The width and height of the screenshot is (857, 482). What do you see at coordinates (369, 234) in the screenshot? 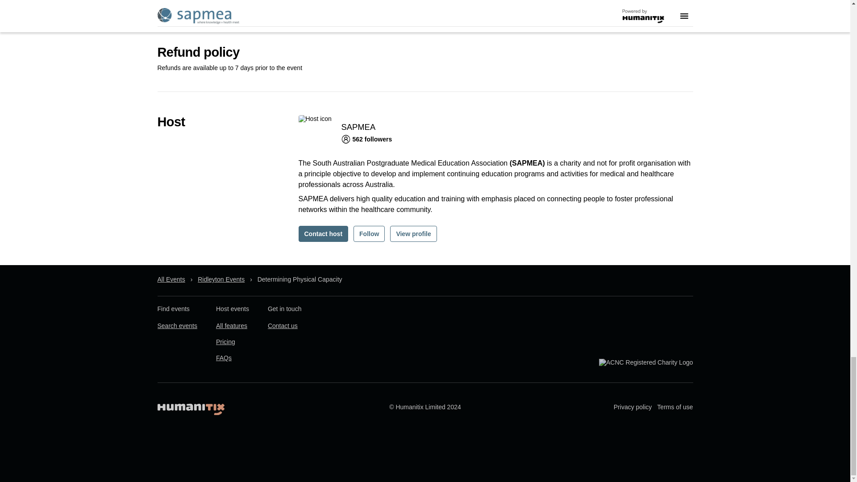
I see `Follow` at bounding box center [369, 234].